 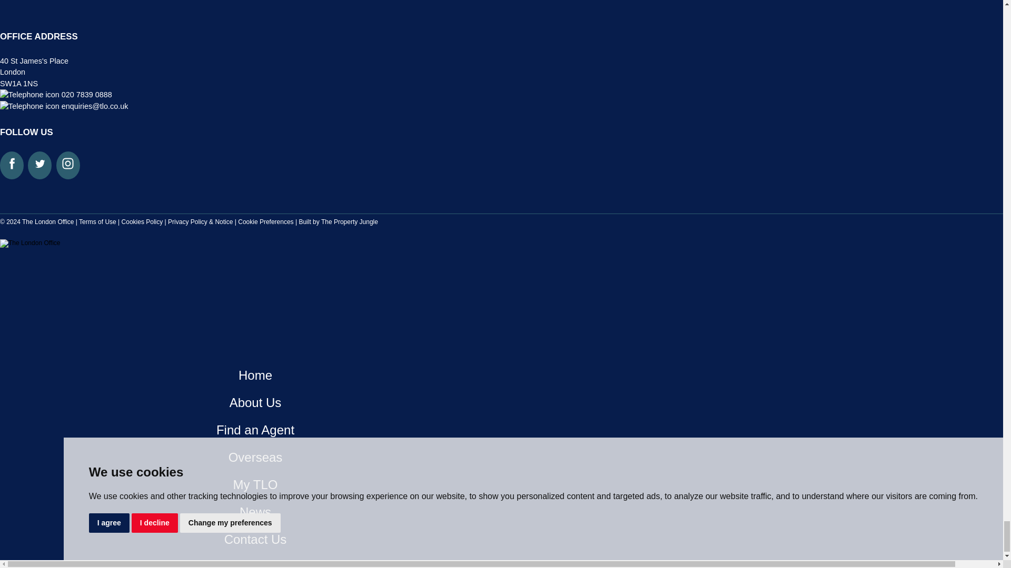 What do you see at coordinates (338, 221) in the screenshot?
I see `Website Built by The Property Jungle` at bounding box center [338, 221].